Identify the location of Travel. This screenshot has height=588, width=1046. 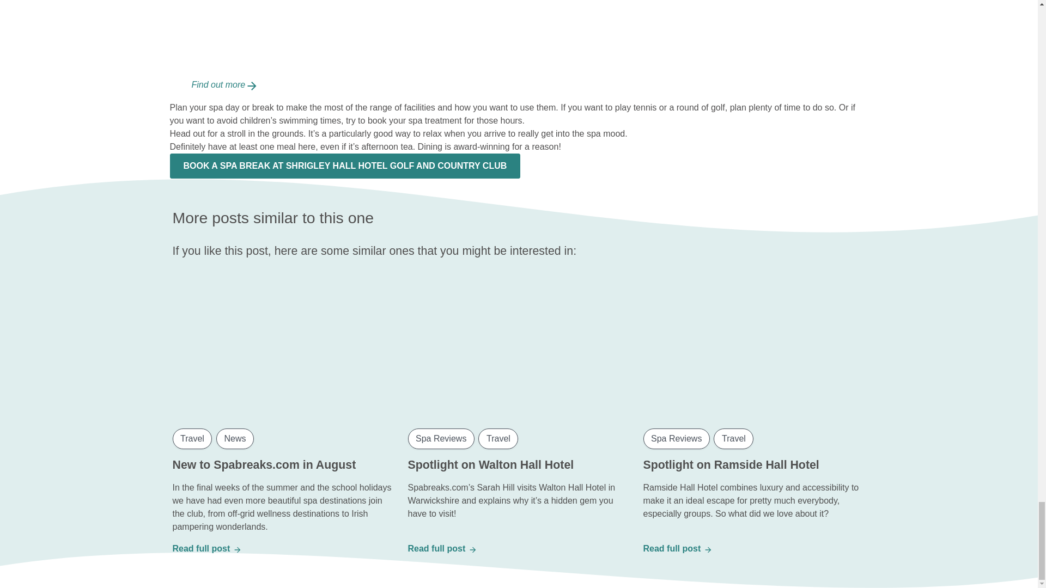
(733, 439).